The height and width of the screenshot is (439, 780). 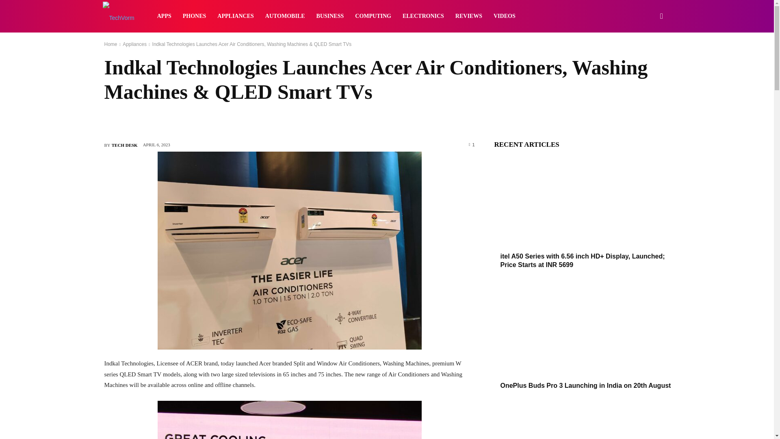 I want to click on ELECTRONICS, so click(x=423, y=16).